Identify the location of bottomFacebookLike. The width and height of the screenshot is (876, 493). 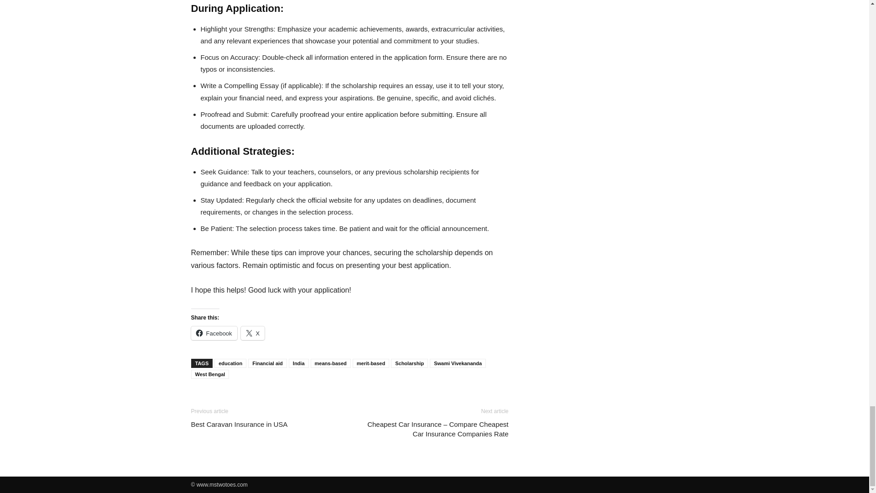
(259, 399).